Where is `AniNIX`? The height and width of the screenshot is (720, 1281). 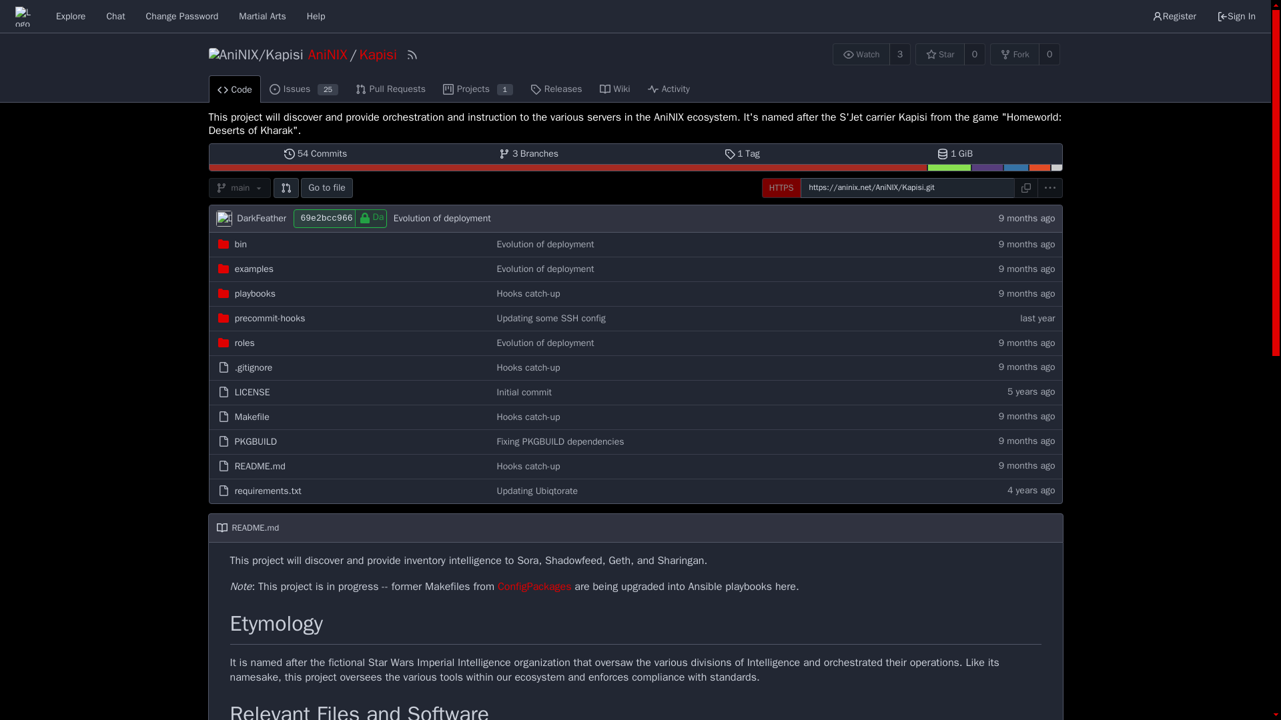 AniNIX is located at coordinates (974, 54).